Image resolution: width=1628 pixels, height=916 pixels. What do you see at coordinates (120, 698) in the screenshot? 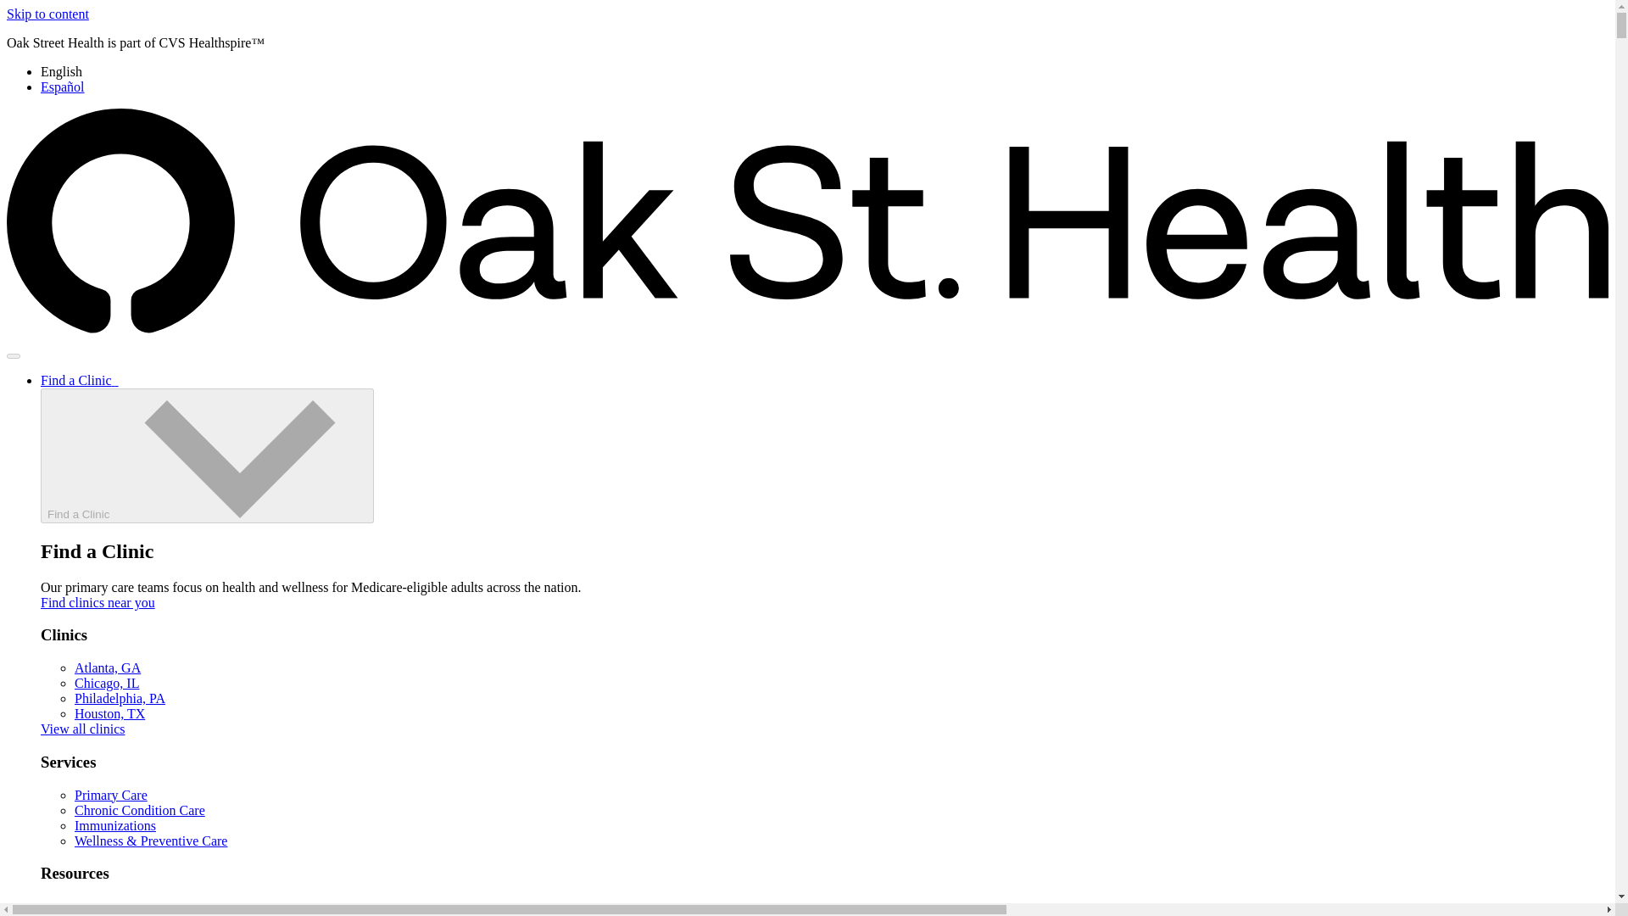
I see `Philadelphia, PA` at bounding box center [120, 698].